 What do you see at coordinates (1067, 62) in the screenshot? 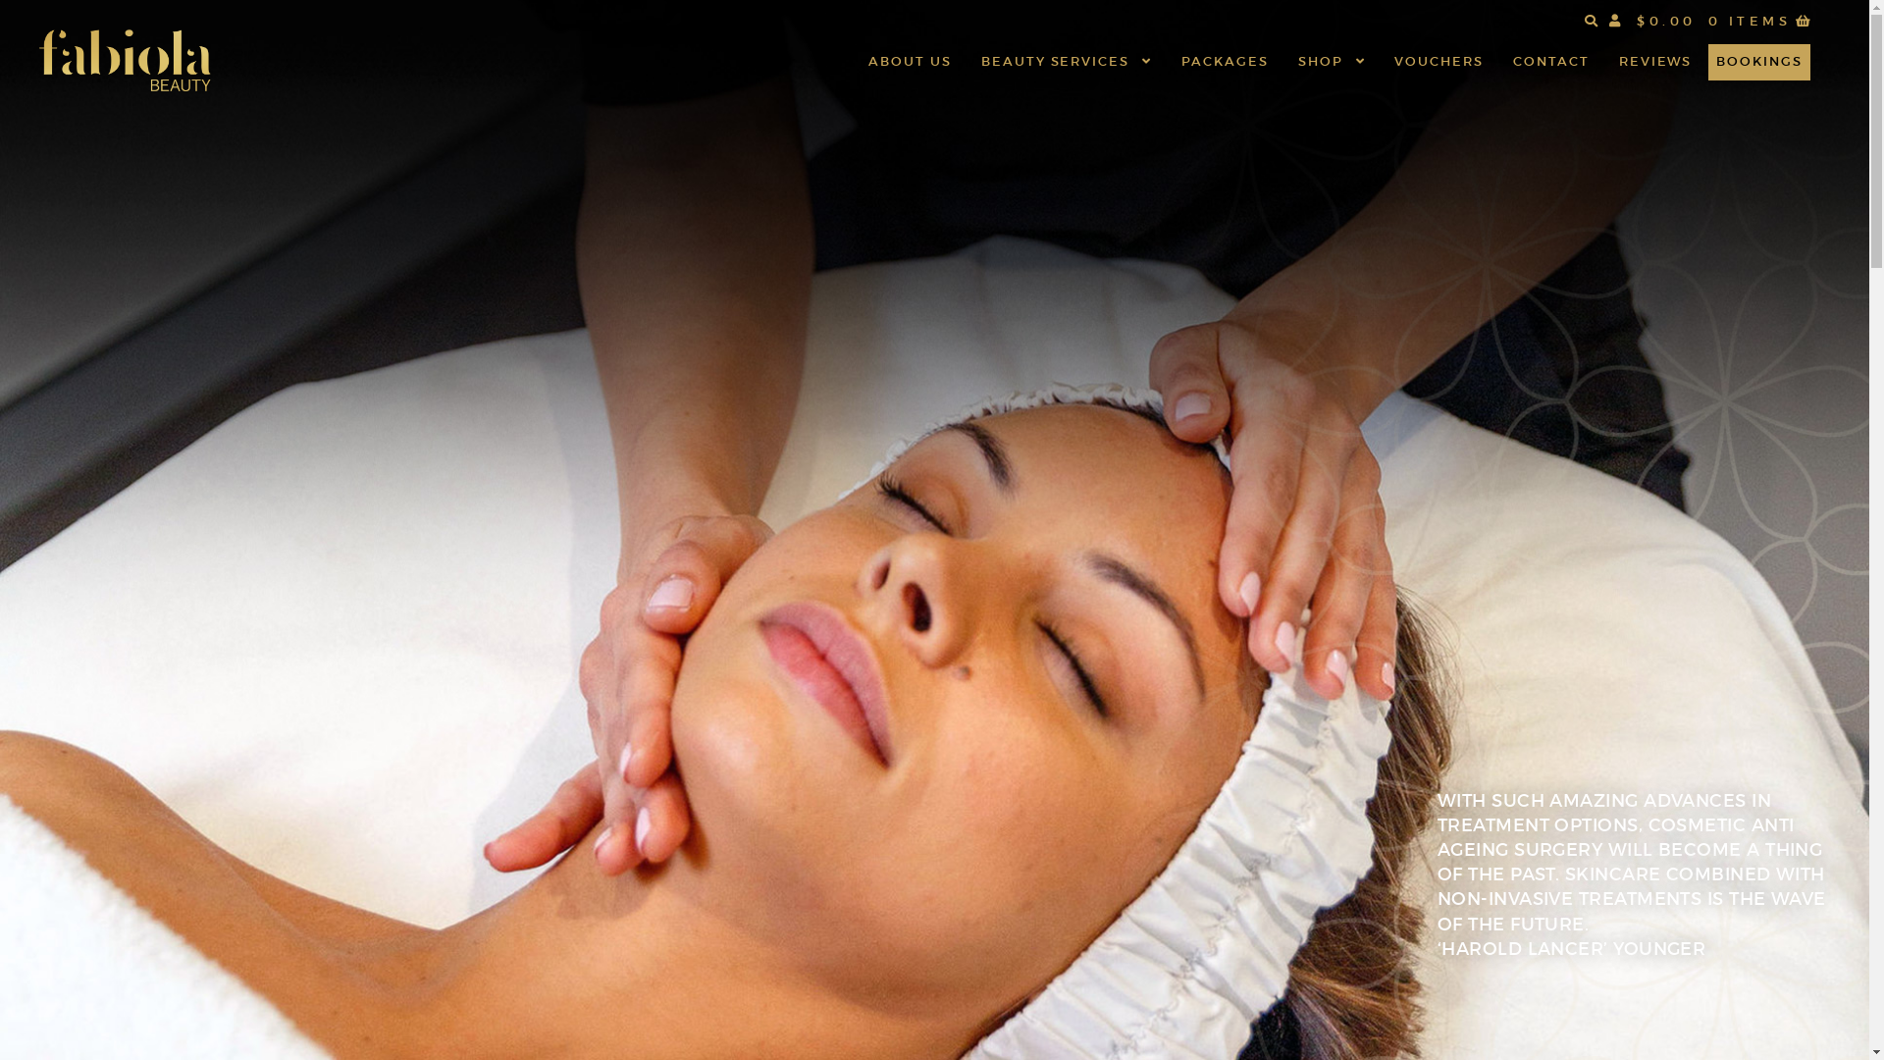
I see `BEAUTY SERVICES` at bounding box center [1067, 62].